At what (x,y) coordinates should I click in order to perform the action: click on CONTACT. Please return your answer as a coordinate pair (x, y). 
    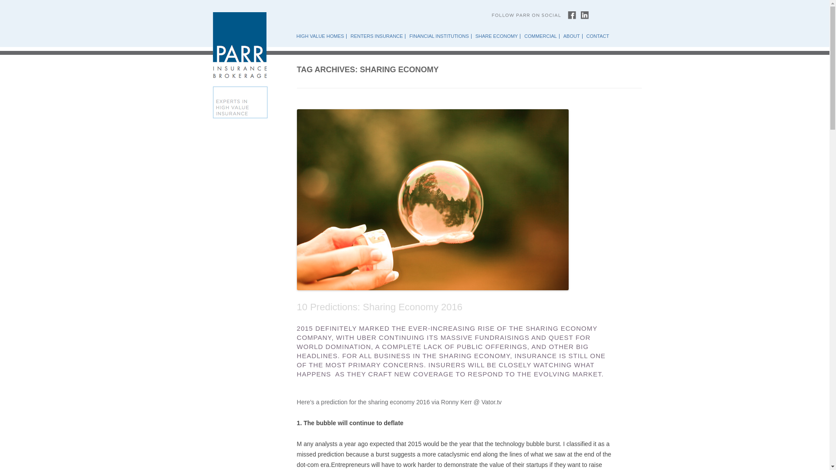
    Looking at the image, I should click on (597, 36).